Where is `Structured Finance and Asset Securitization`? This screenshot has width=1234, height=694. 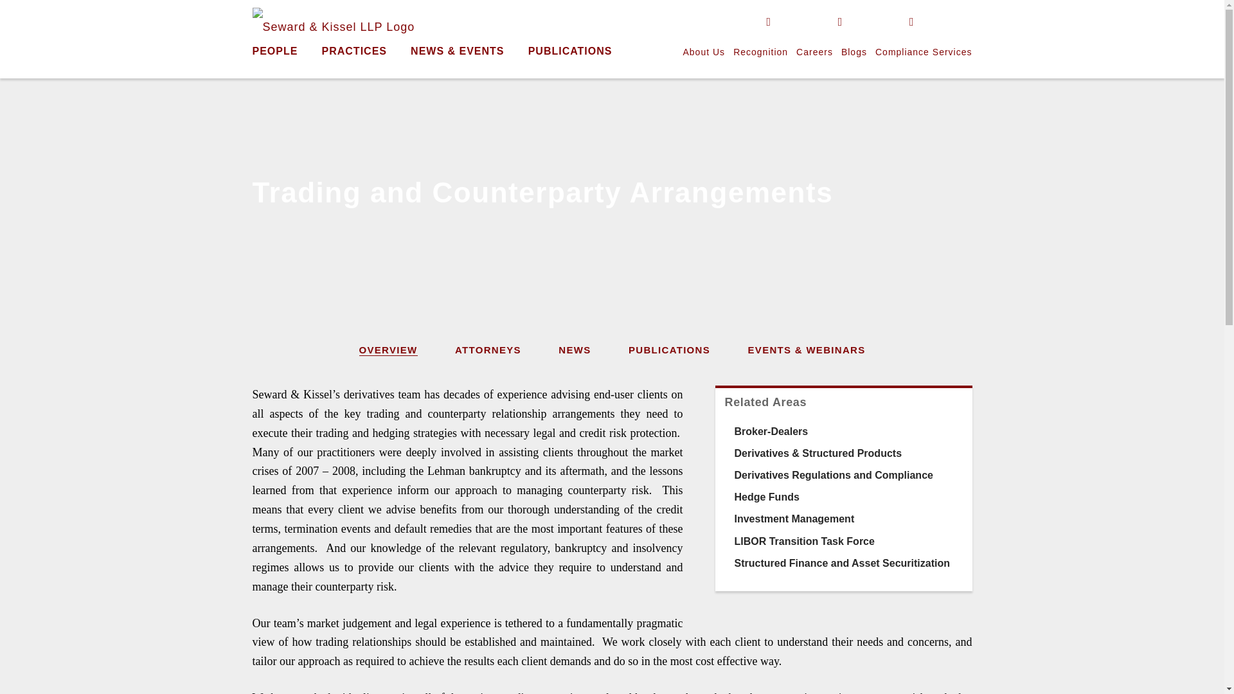
Structured Finance and Asset Securitization is located at coordinates (841, 563).